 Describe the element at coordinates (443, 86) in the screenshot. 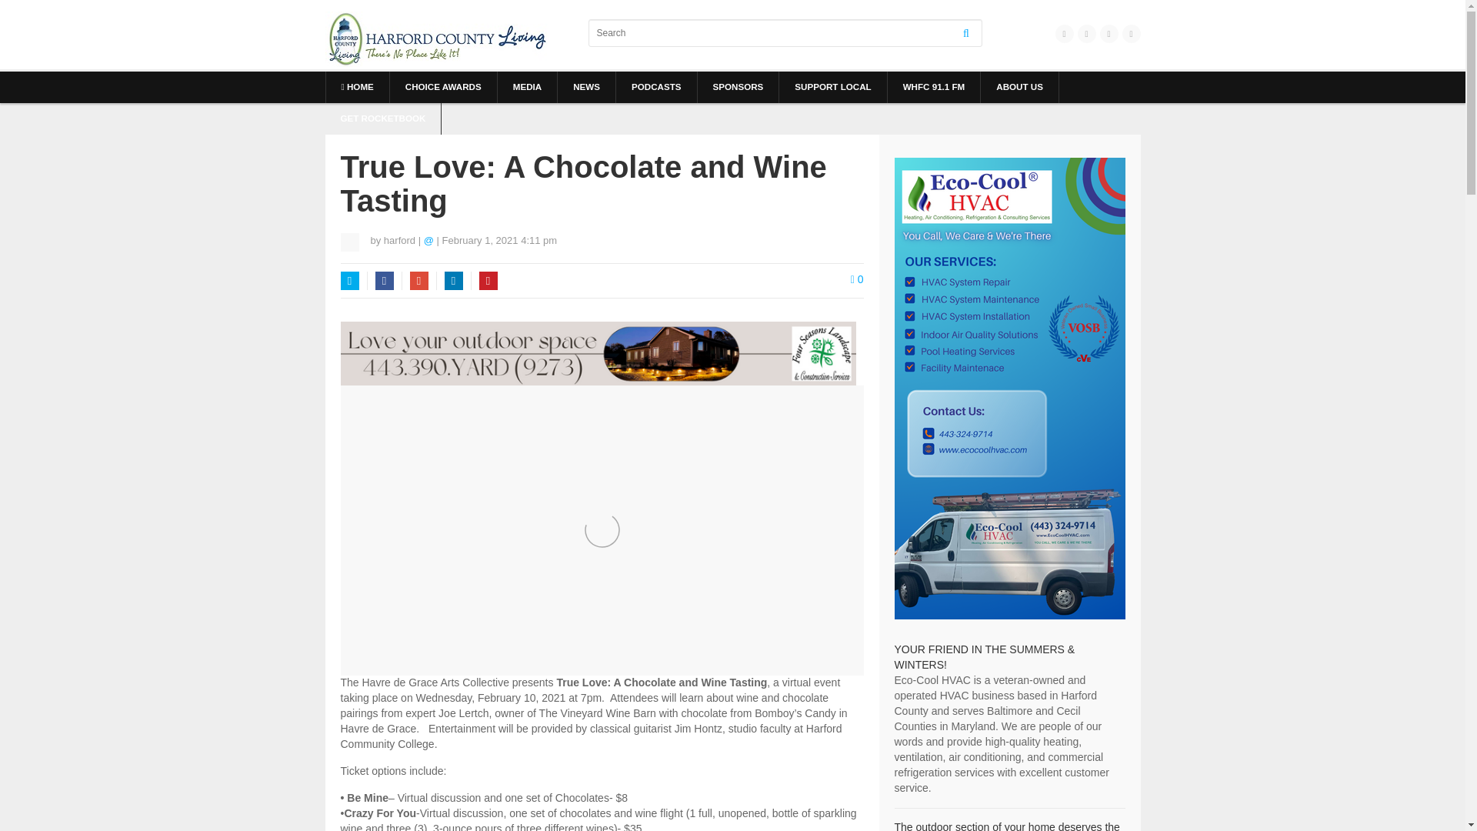

I see `CHOICE AWARDS` at that location.